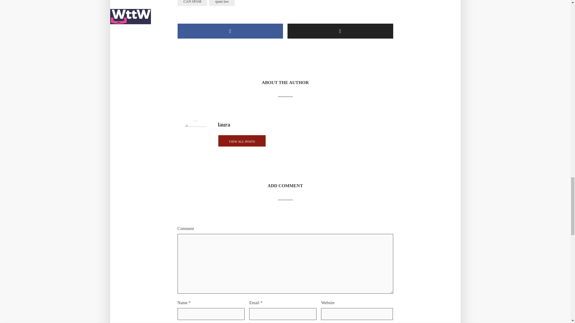  What do you see at coordinates (222, 3) in the screenshot?
I see `spam law` at bounding box center [222, 3].